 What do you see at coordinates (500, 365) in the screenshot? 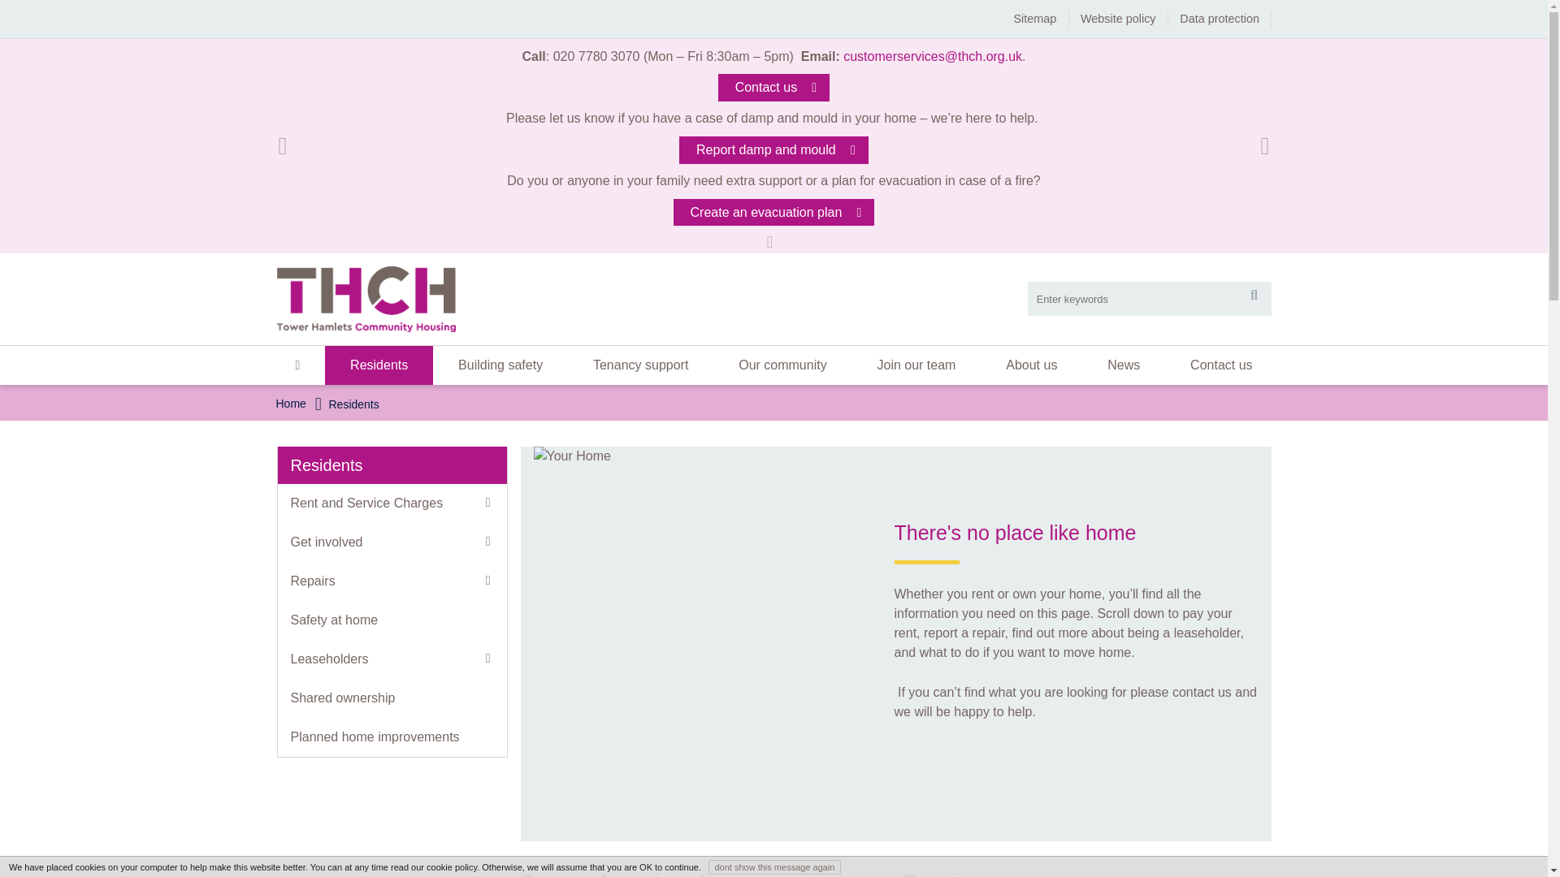
I see `Building safety` at bounding box center [500, 365].